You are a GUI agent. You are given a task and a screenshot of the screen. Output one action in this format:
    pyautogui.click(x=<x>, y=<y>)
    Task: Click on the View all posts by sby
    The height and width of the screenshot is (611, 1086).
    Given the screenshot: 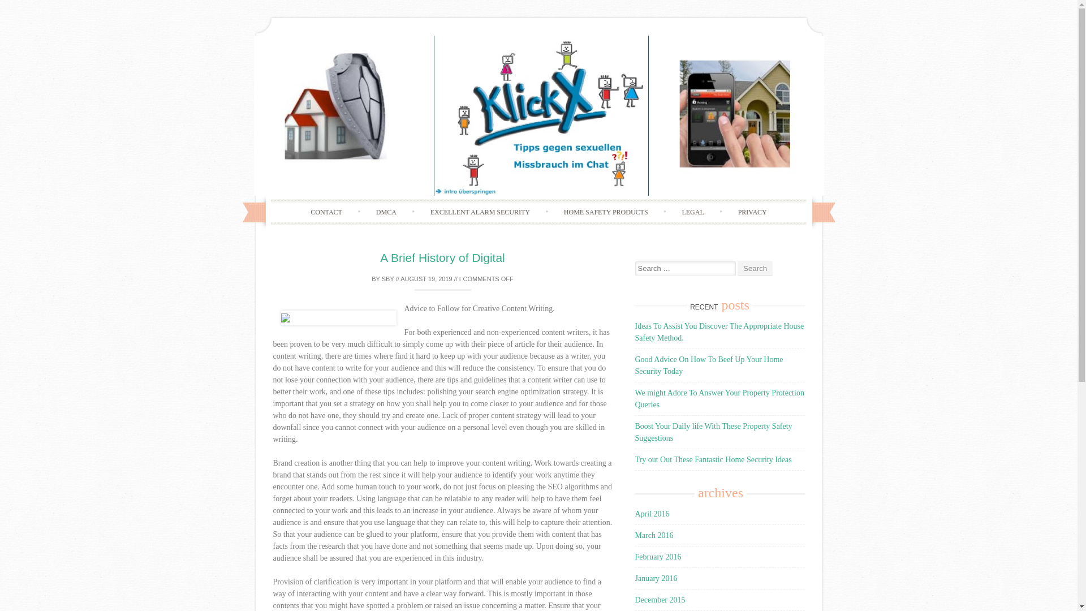 What is the action you would take?
    pyautogui.click(x=388, y=278)
    